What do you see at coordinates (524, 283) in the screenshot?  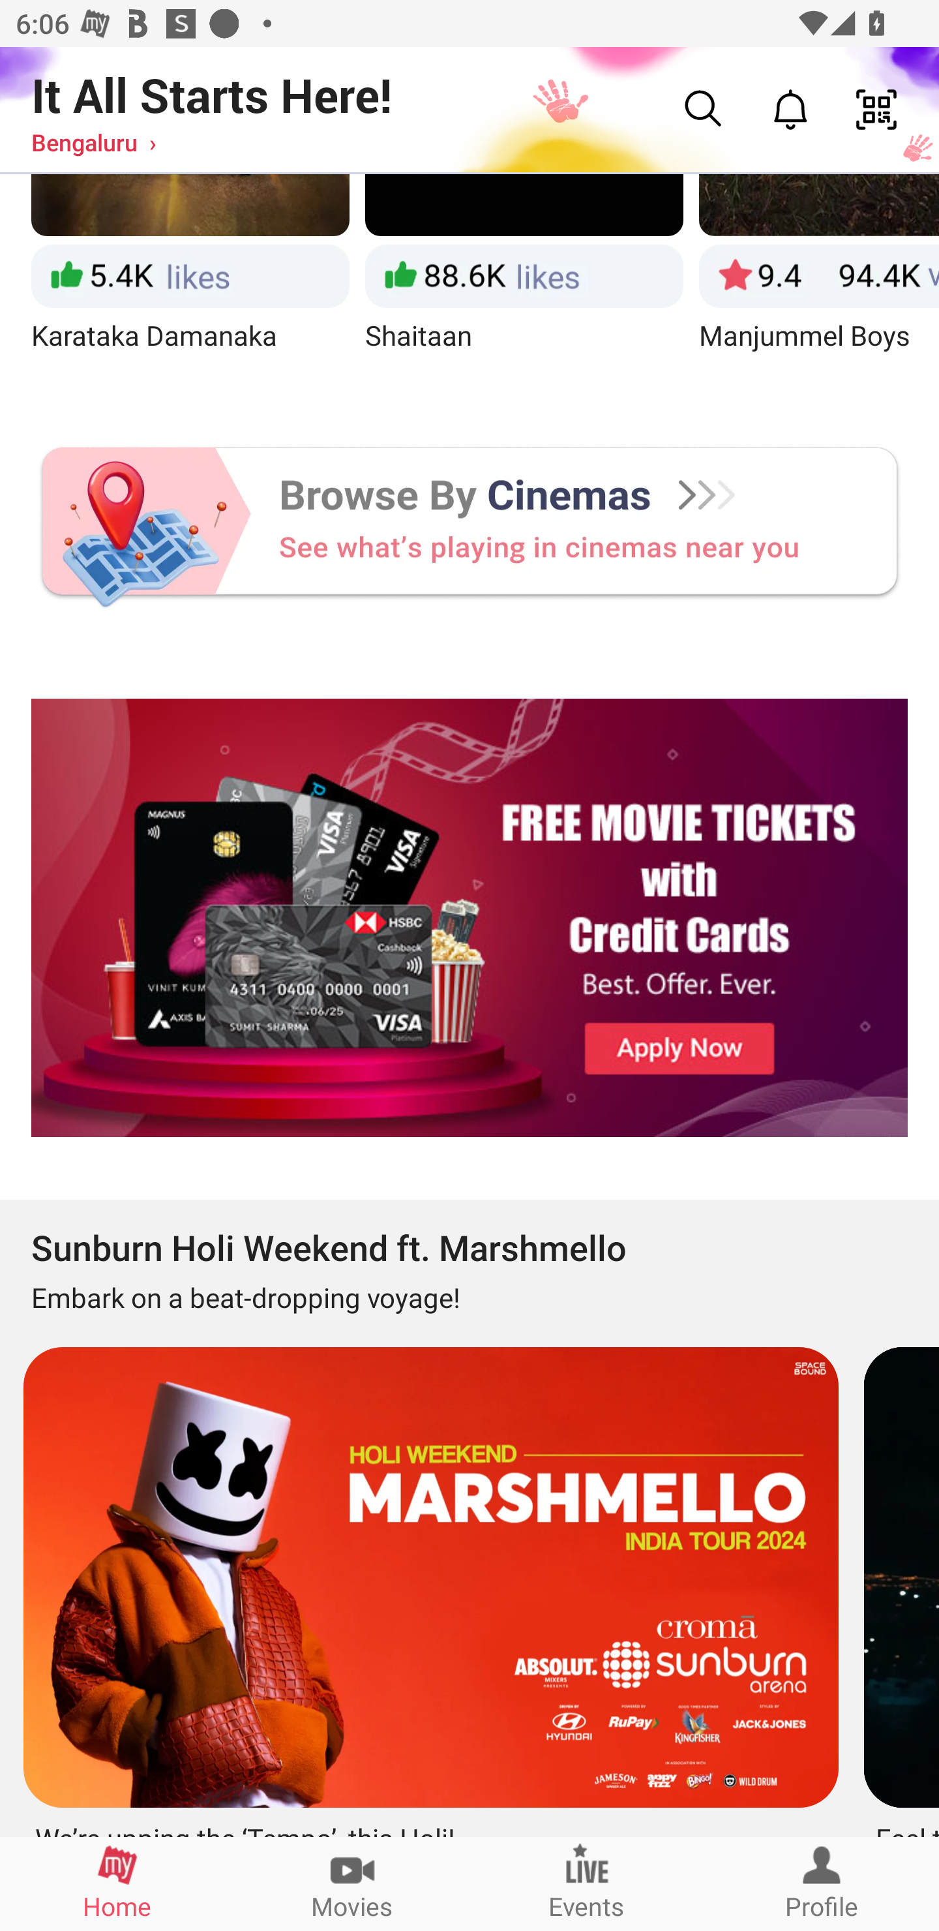 I see `Shaitaan` at bounding box center [524, 283].